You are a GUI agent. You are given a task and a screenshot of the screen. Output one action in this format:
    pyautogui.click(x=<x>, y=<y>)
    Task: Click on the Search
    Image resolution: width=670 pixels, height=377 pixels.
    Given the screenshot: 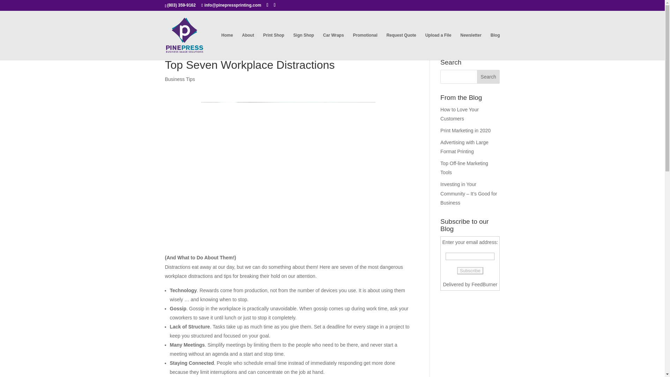 What is the action you would take?
    pyautogui.click(x=489, y=76)
    